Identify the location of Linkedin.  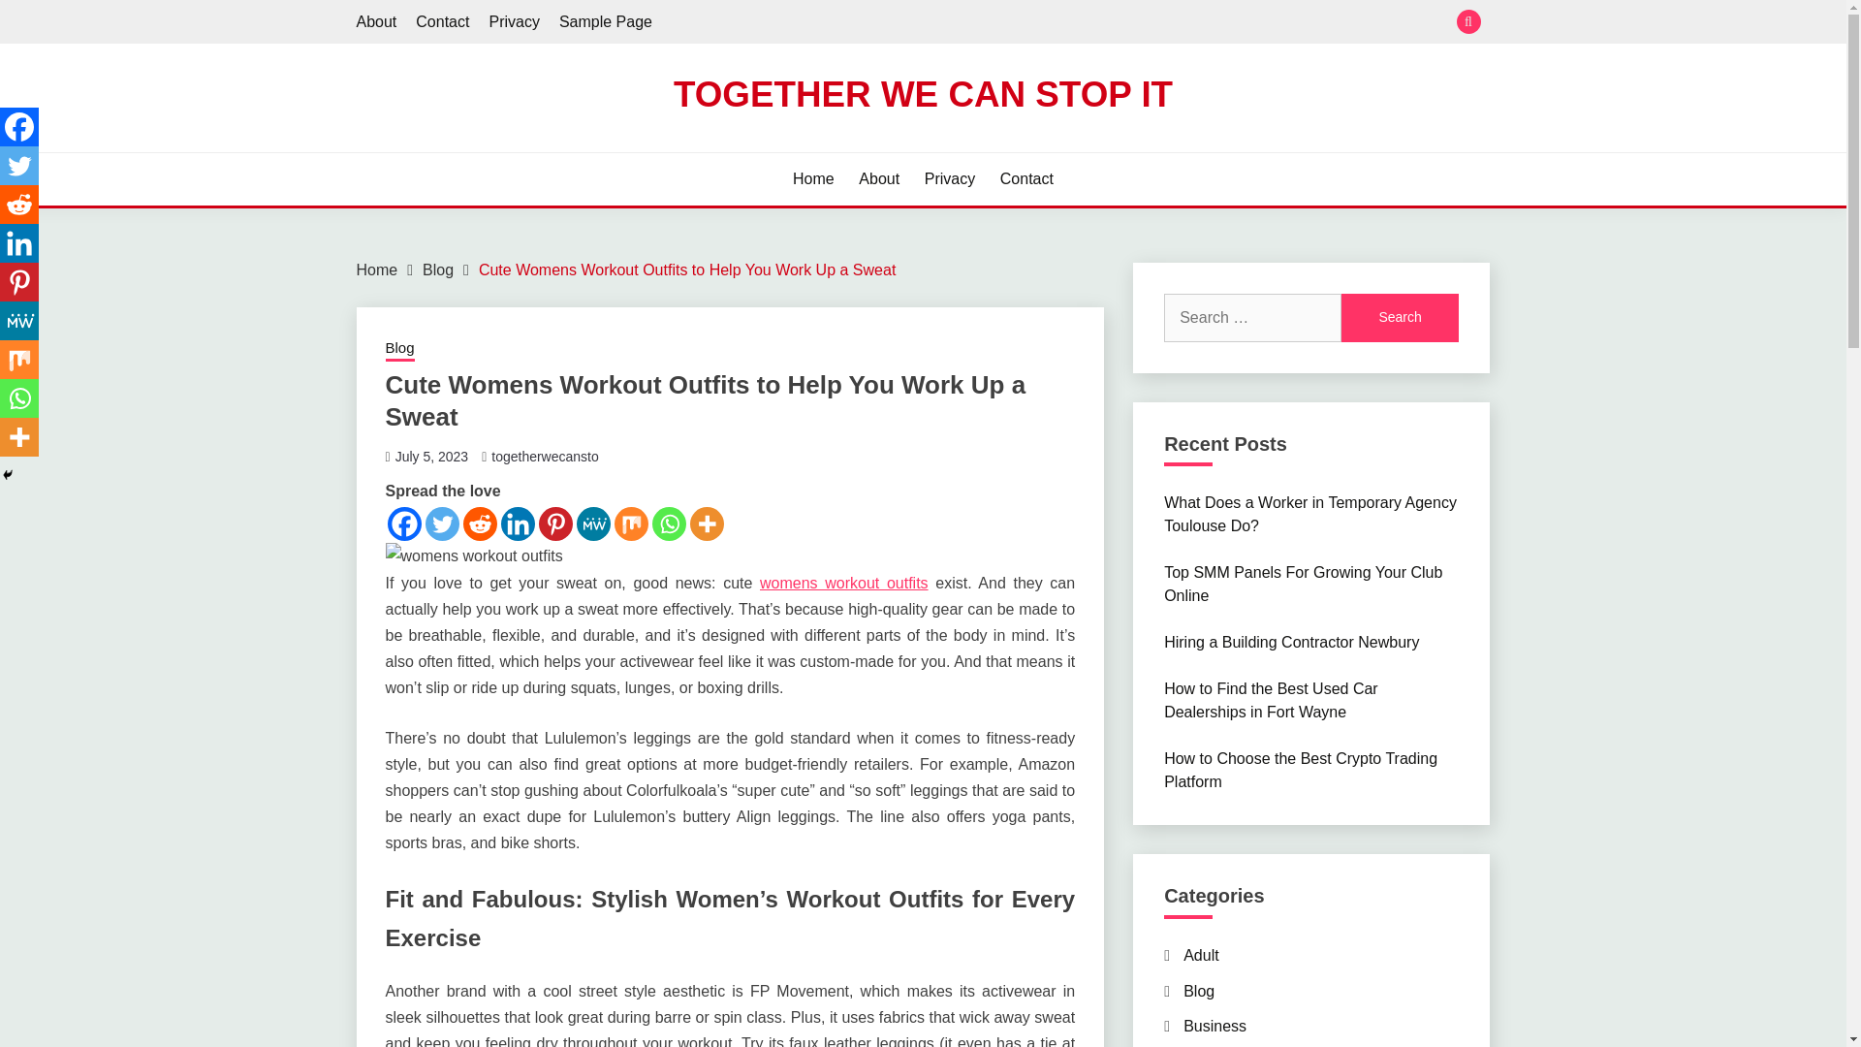
(518, 523).